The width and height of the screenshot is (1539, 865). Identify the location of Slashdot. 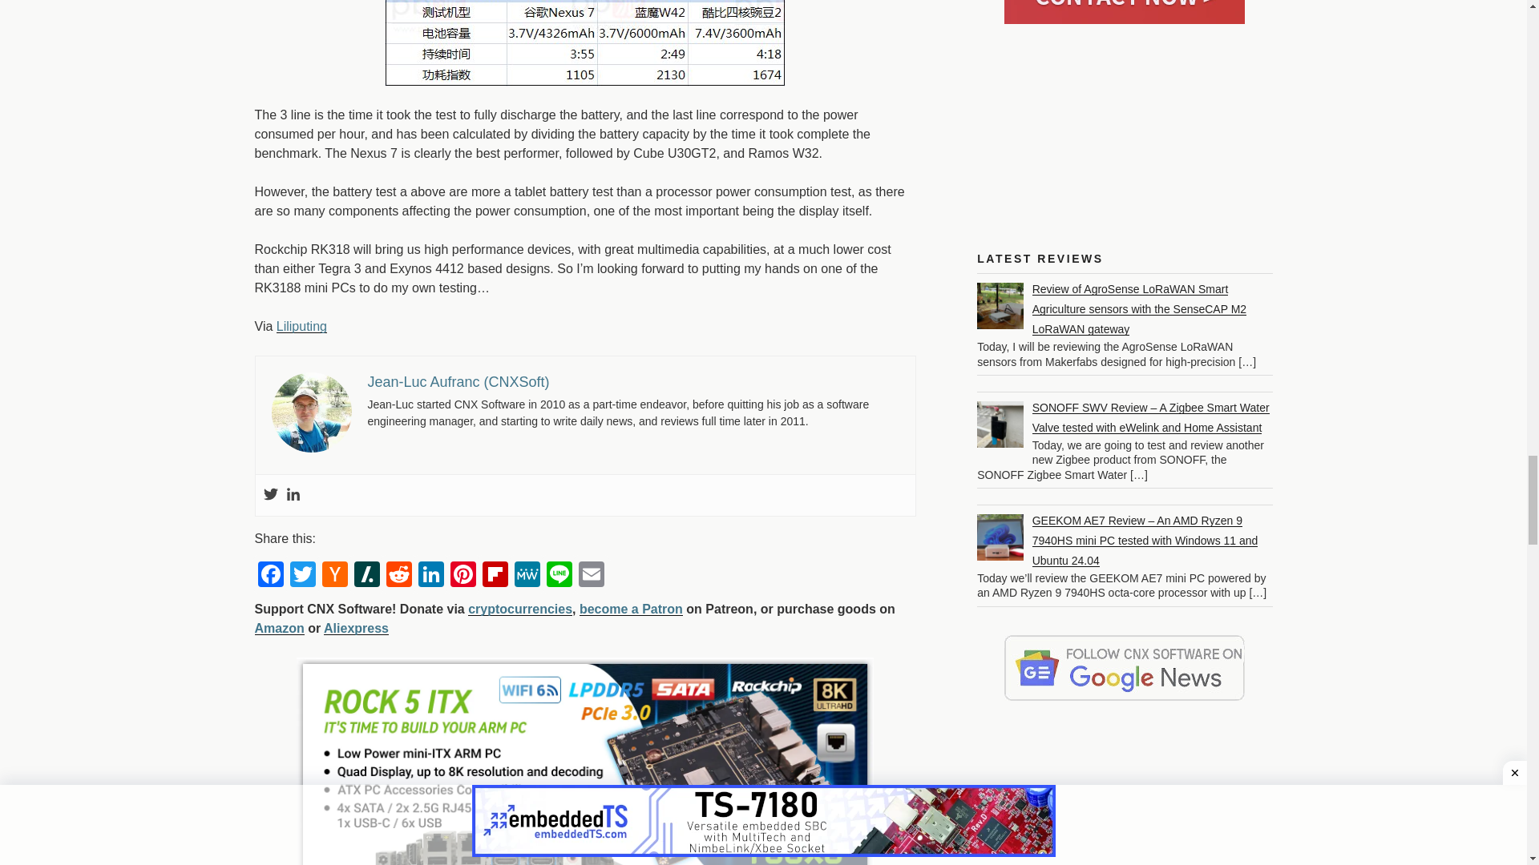
(367, 573).